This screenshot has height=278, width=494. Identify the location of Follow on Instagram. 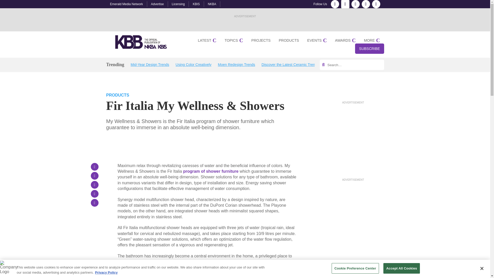
(345, 4).